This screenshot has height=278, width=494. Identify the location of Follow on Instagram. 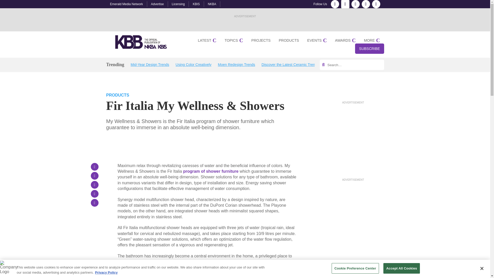
(345, 4).